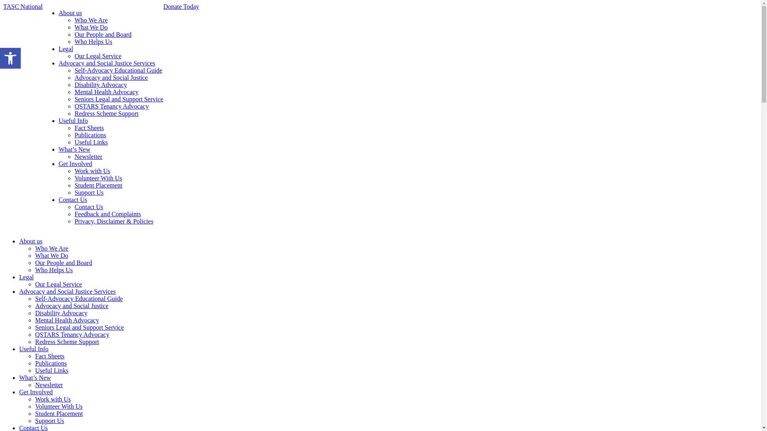  What do you see at coordinates (34, 349) in the screenshot?
I see `Useful Info` at bounding box center [34, 349].